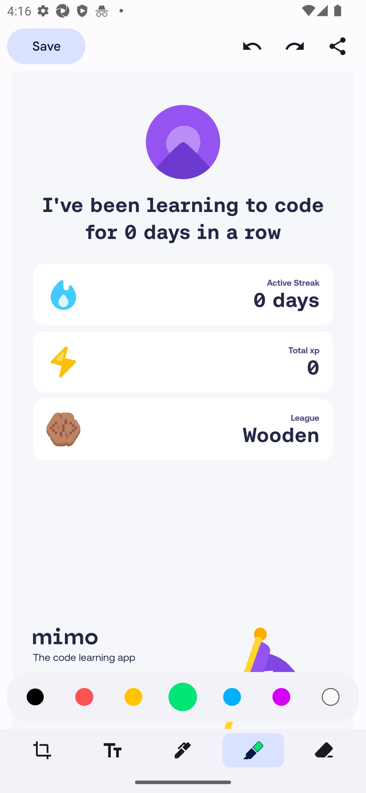 Image resolution: width=366 pixels, height=793 pixels. Describe the element at coordinates (330, 697) in the screenshot. I see `White` at that location.